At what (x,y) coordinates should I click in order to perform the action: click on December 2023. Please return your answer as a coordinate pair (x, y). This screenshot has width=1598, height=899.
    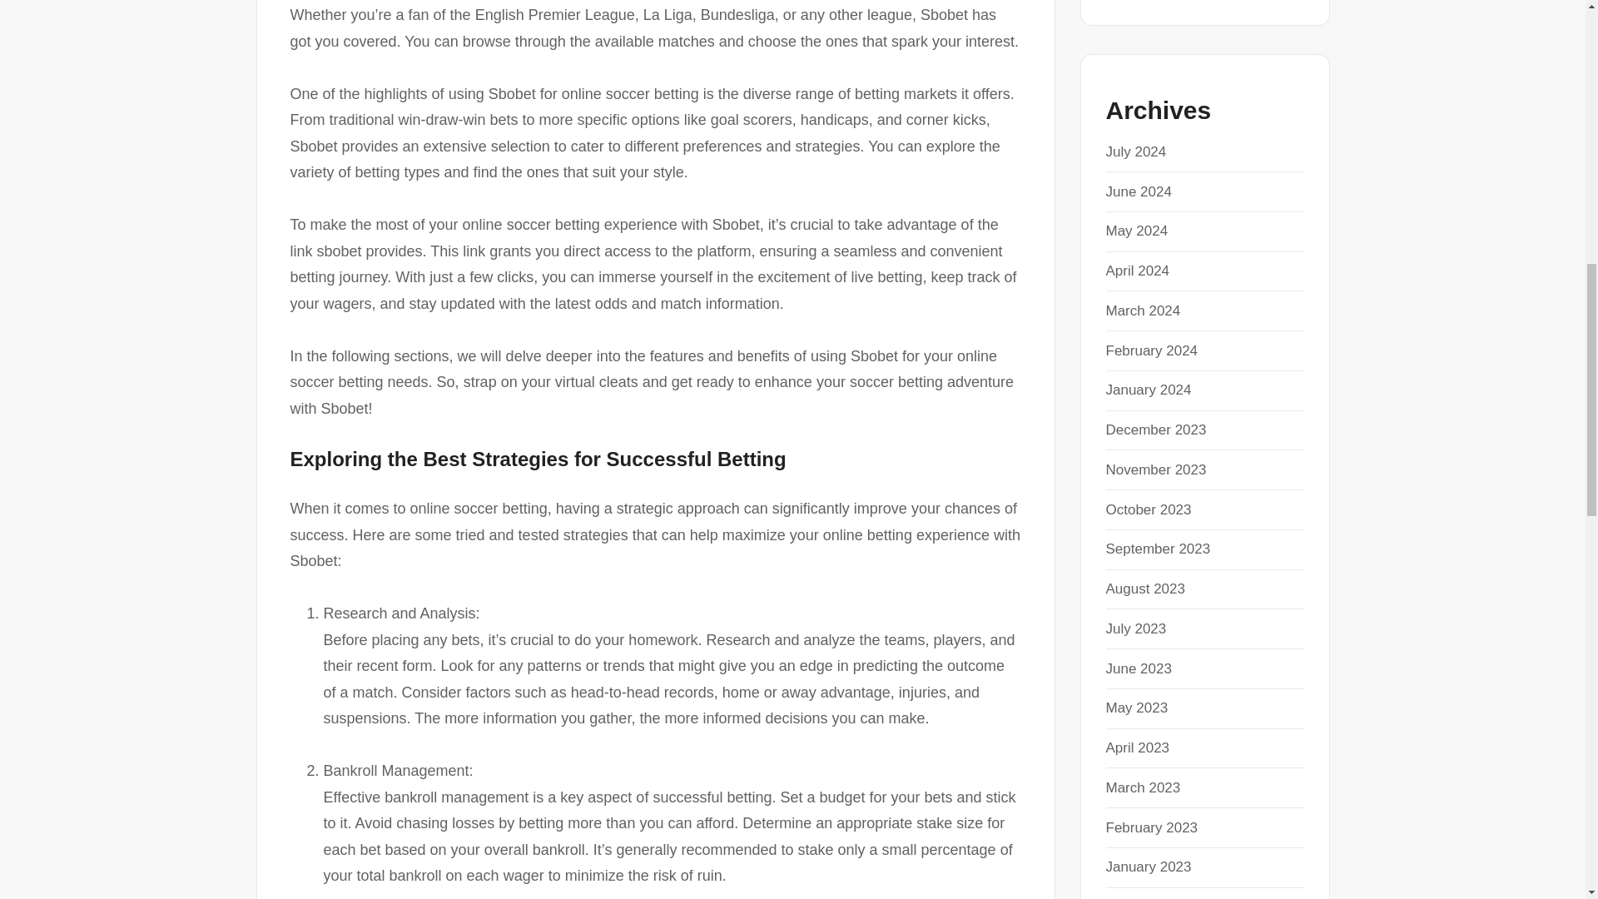
    Looking at the image, I should click on (1155, 430).